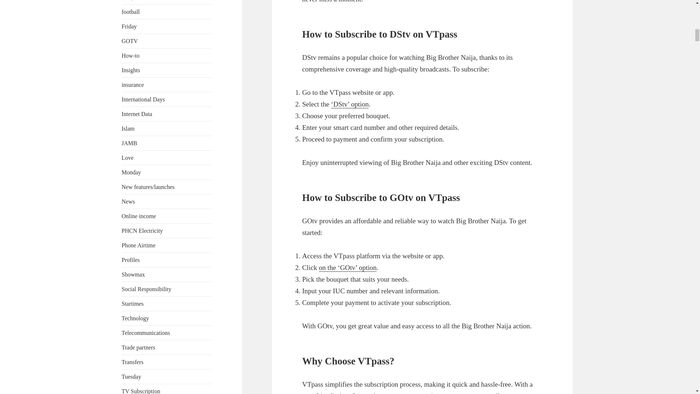  What do you see at coordinates (130, 41) in the screenshot?
I see `GOTV` at bounding box center [130, 41].